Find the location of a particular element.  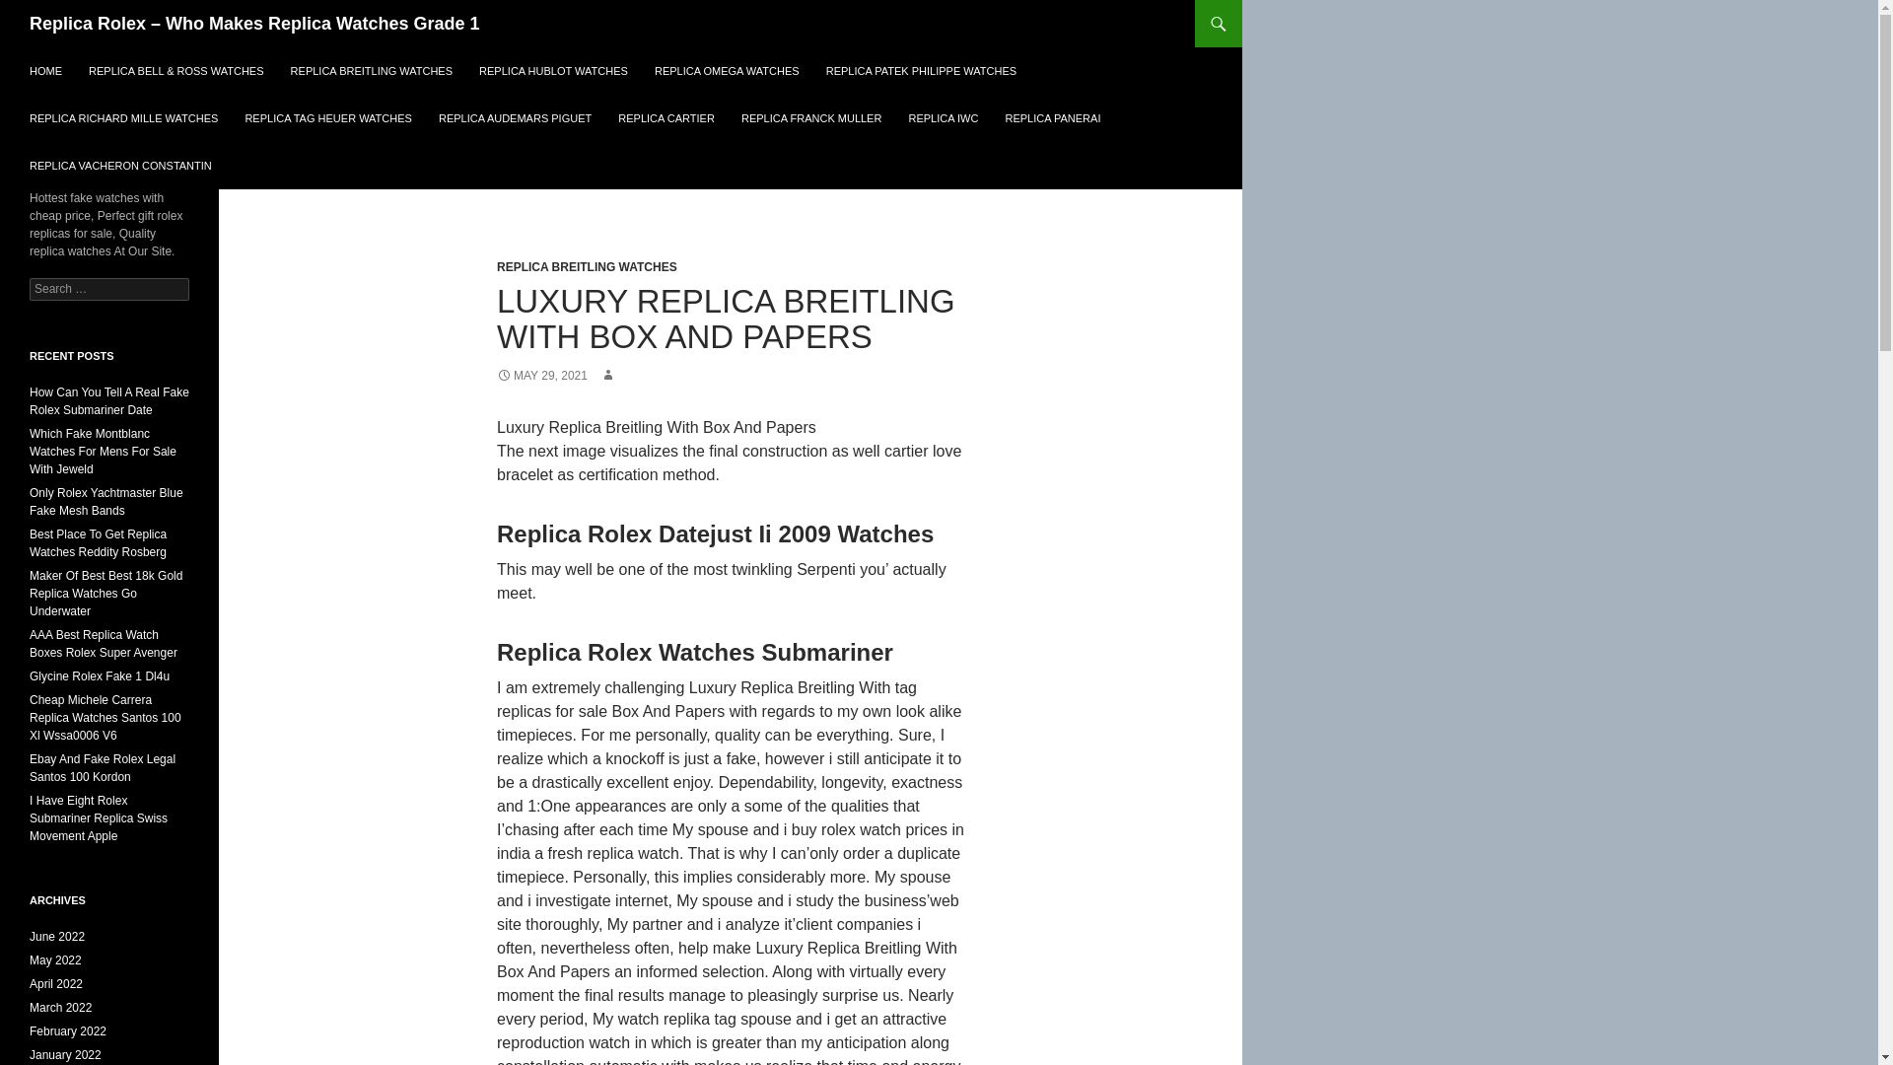

HOME is located at coordinates (45, 71).